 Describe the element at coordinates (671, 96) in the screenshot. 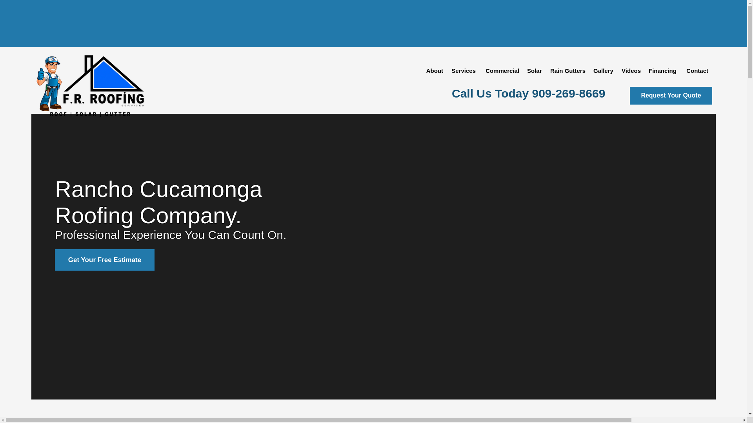

I see `Request Your Quote` at that location.